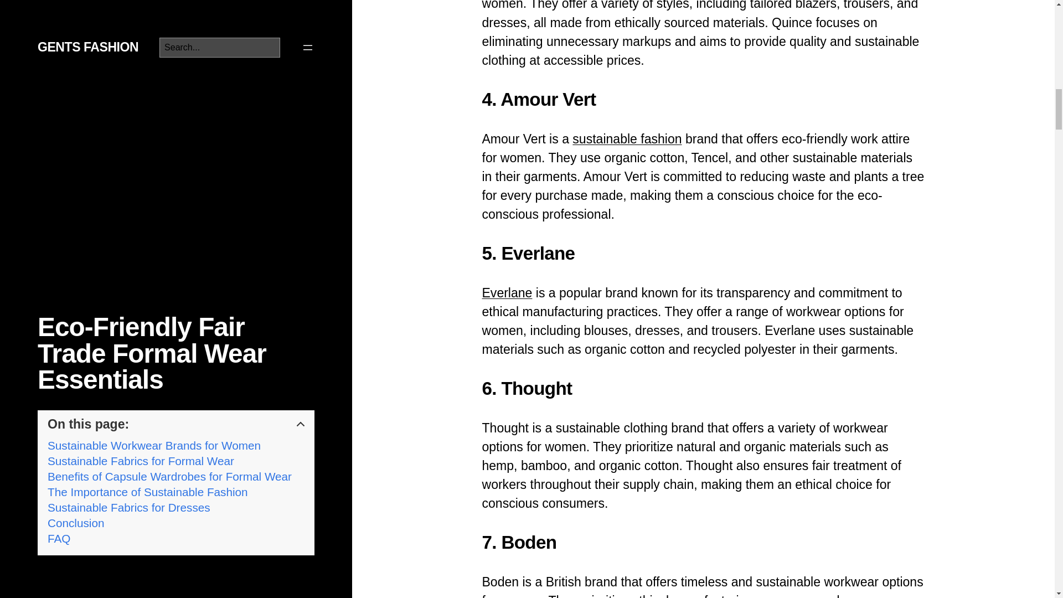 This screenshot has height=598, width=1063. What do you see at coordinates (627, 138) in the screenshot?
I see `sustainable fashion` at bounding box center [627, 138].